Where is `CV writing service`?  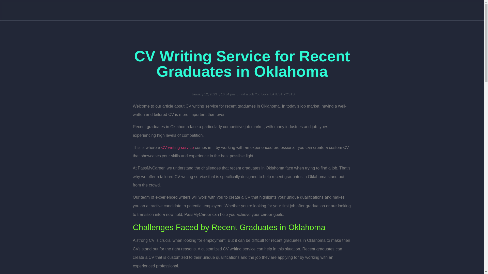 CV writing service is located at coordinates (177, 147).